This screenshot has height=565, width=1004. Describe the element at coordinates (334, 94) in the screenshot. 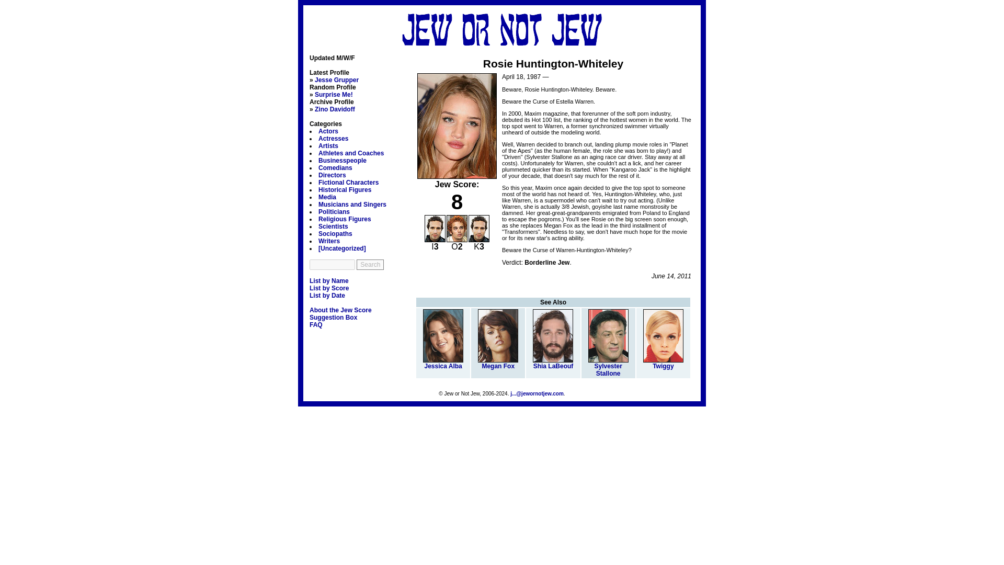

I see `Surprise Me!` at that location.